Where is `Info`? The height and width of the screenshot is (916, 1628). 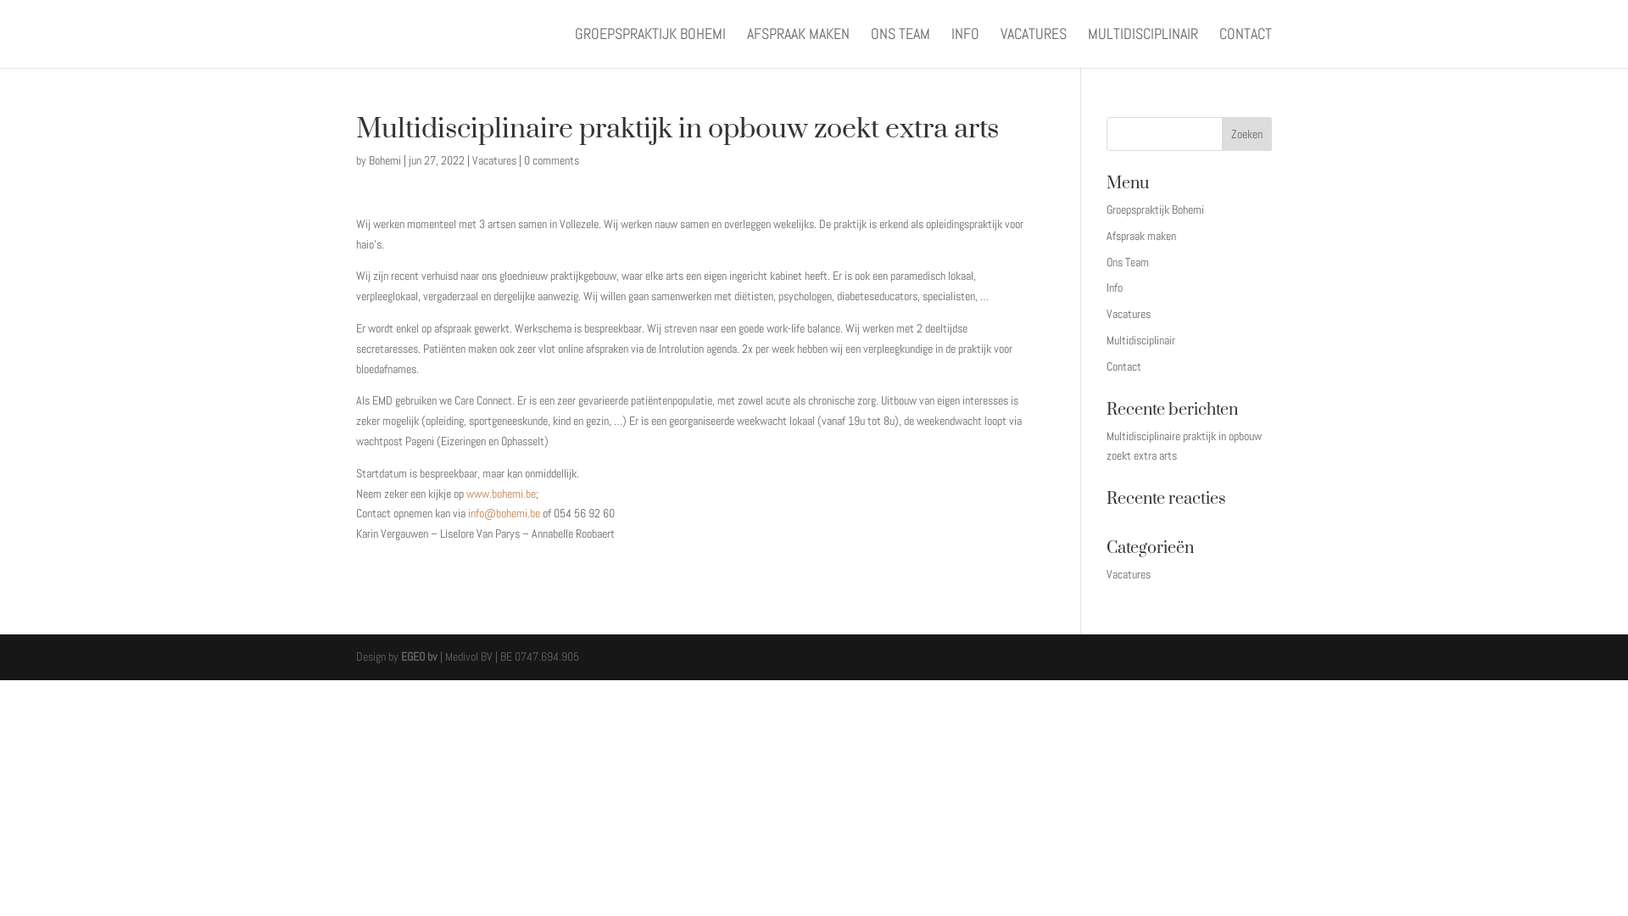
Info is located at coordinates (1114, 288).